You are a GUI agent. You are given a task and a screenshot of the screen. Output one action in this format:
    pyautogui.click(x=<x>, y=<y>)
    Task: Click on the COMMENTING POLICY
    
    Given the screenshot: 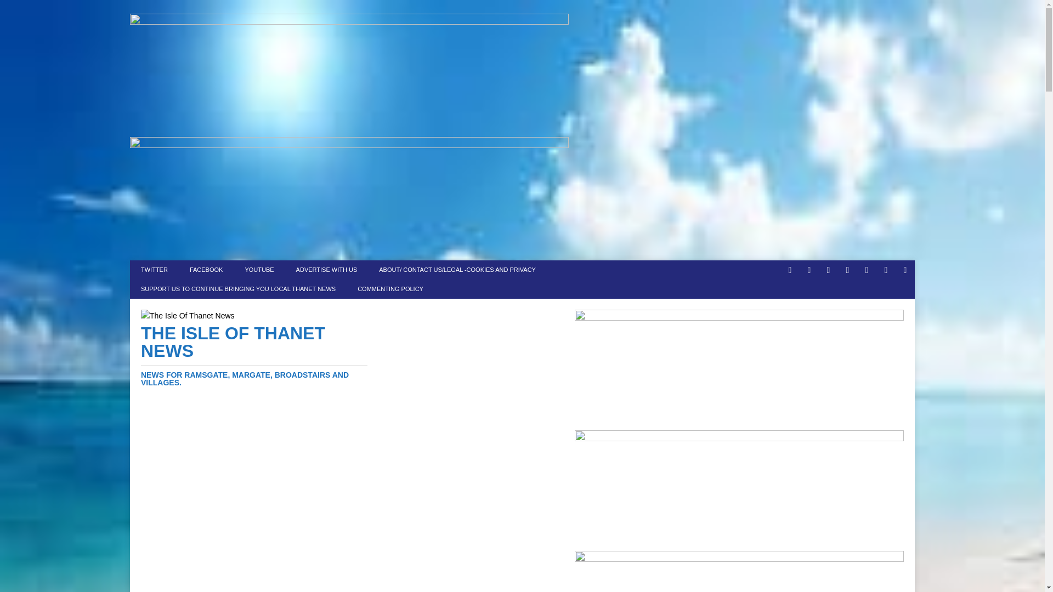 What is the action you would take?
    pyautogui.click(x=390, y=289)
    